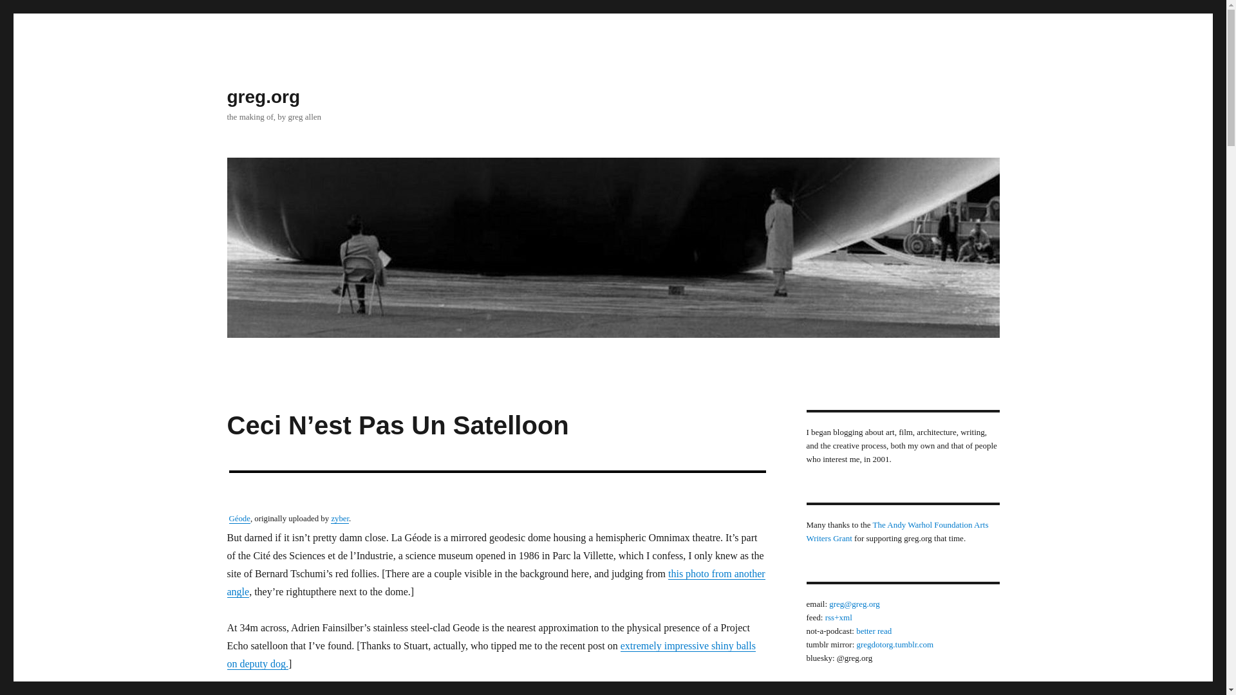  What do you see at coordinates (497, 479) in the screenshot?
I see `photo sharing` at bounding box center [497, 479].